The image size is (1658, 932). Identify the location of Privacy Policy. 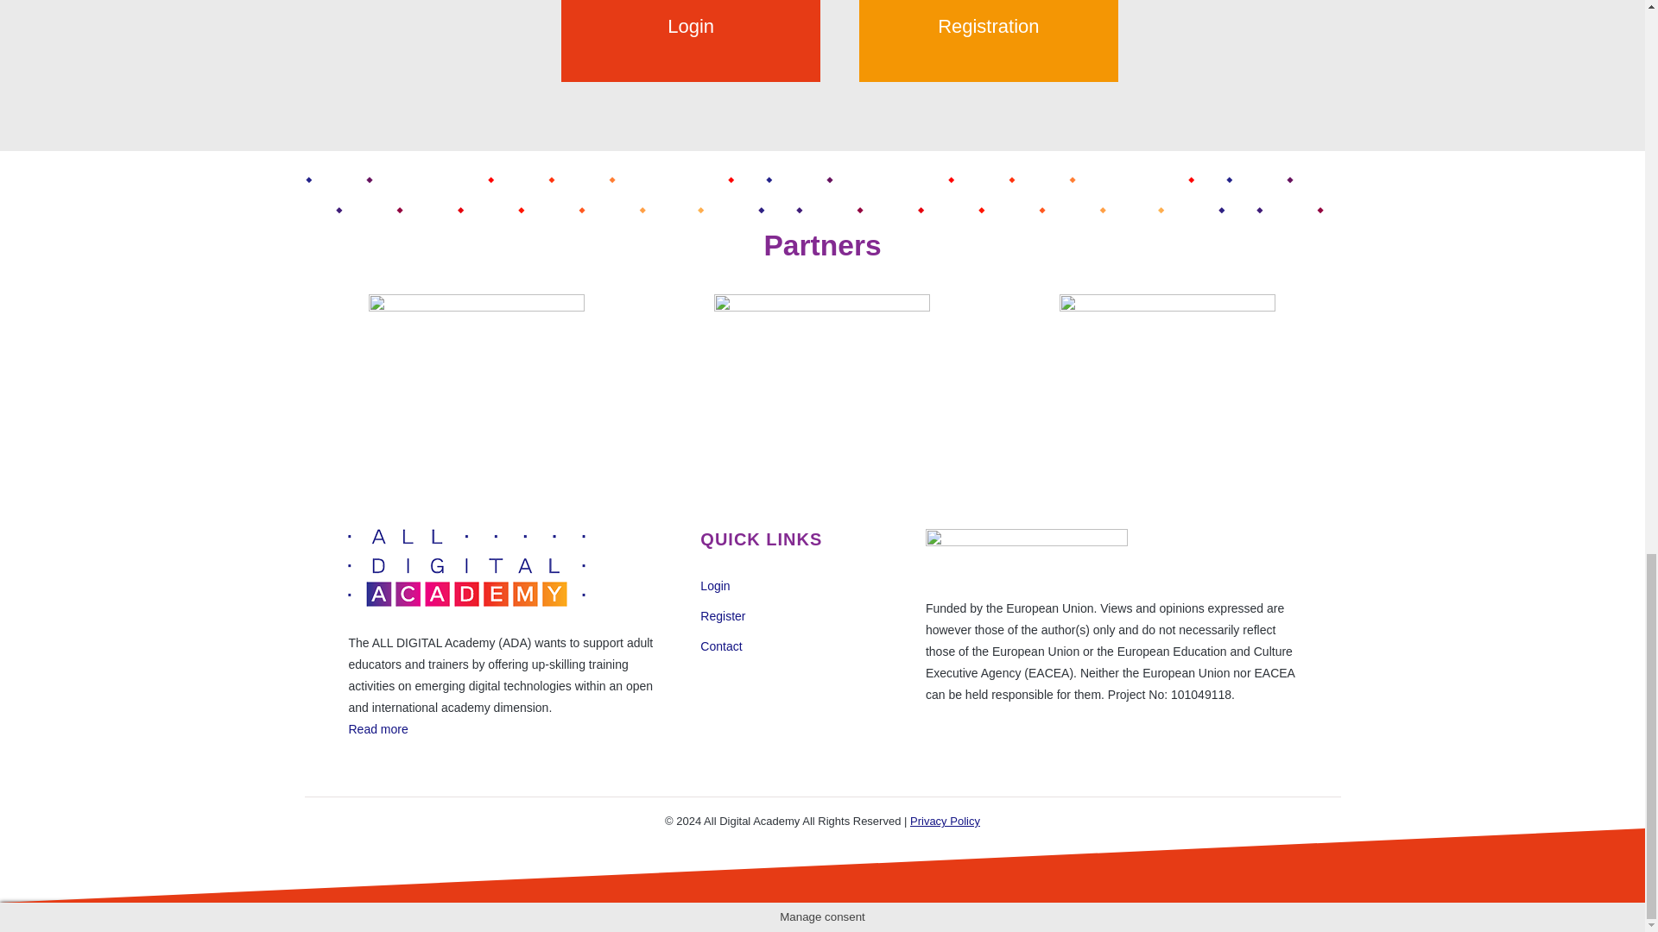
(945, 821).